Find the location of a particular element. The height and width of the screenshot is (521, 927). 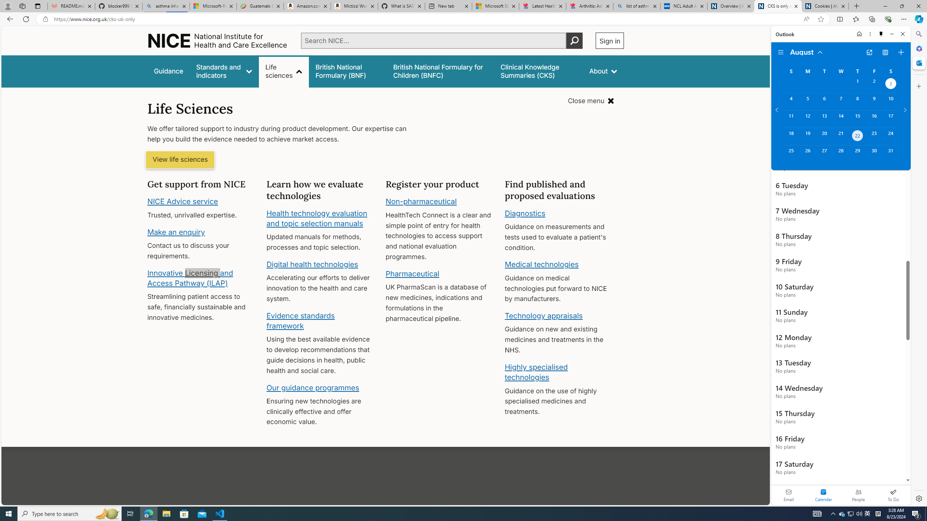

Friday, August 2, 2024.  is located at coordinates (874, 84).